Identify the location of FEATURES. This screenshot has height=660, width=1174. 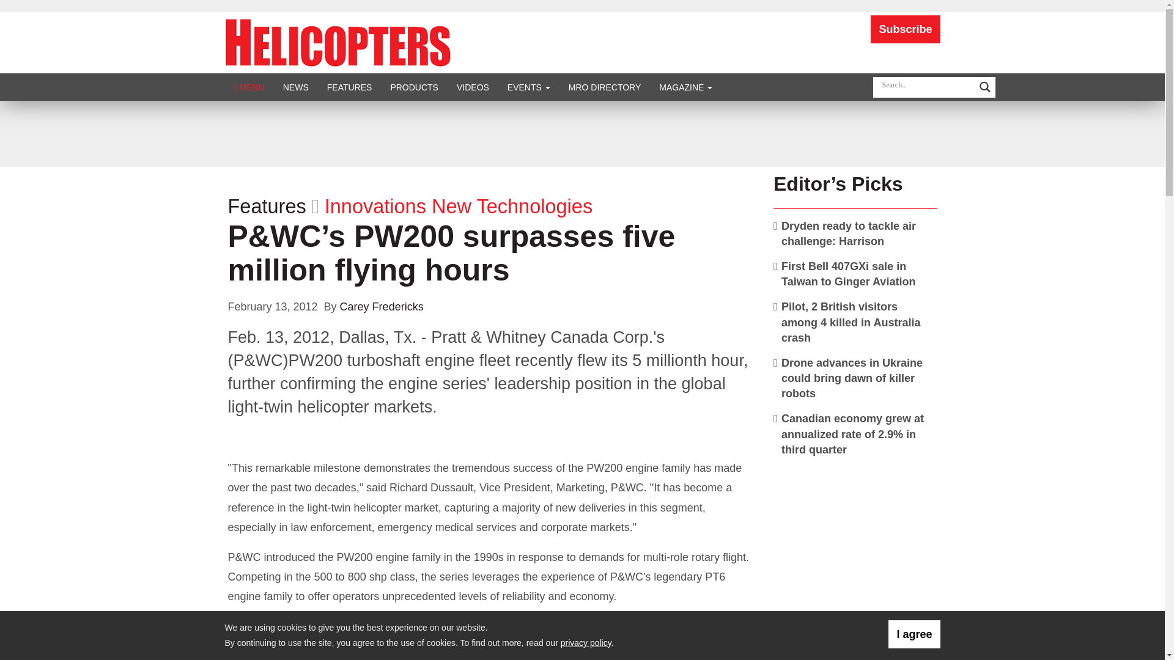
(350, 87).